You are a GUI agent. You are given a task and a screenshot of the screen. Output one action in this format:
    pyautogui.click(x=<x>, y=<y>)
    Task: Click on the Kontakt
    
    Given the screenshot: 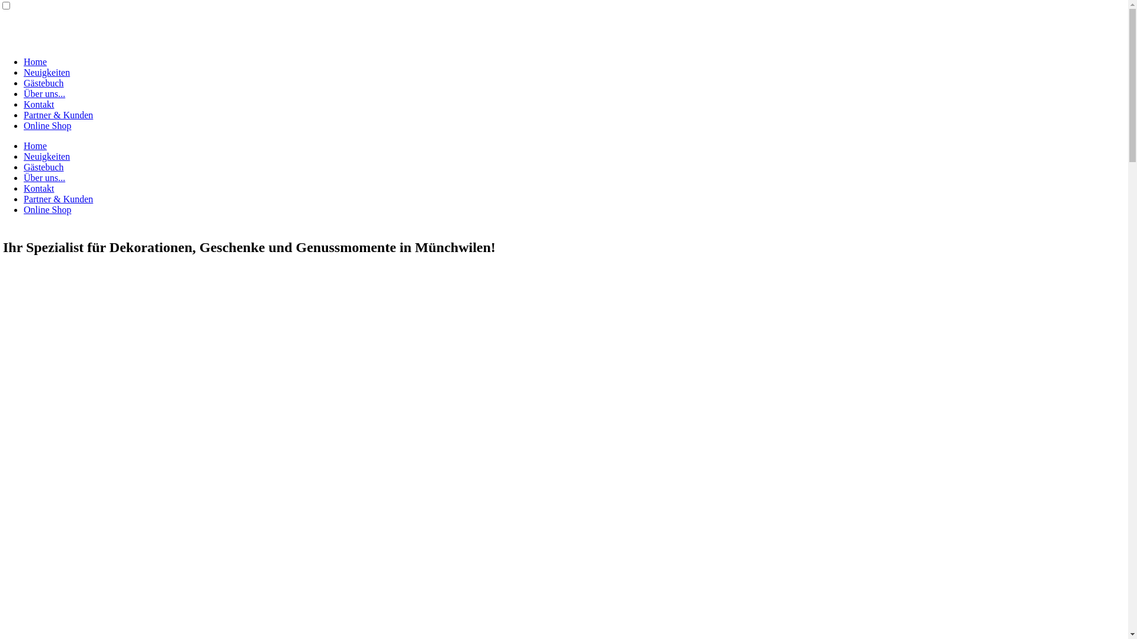 What is the action you would take?
    pyautogui.click(x=39, y=188)
    